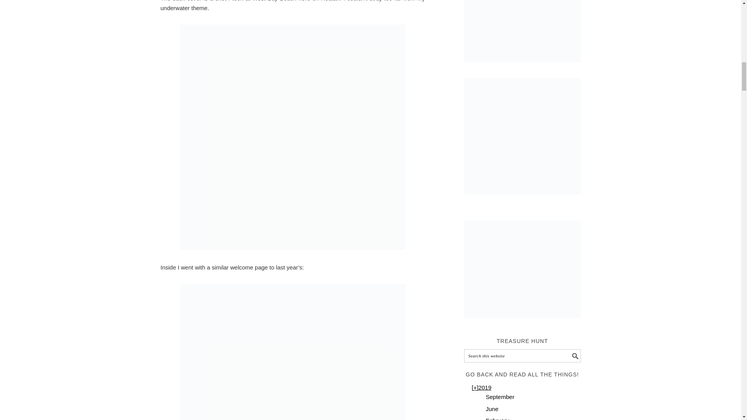  What do you see at coordinates (492, 409) in the screenshot?
I see `June` at bounding box center [492, 409].